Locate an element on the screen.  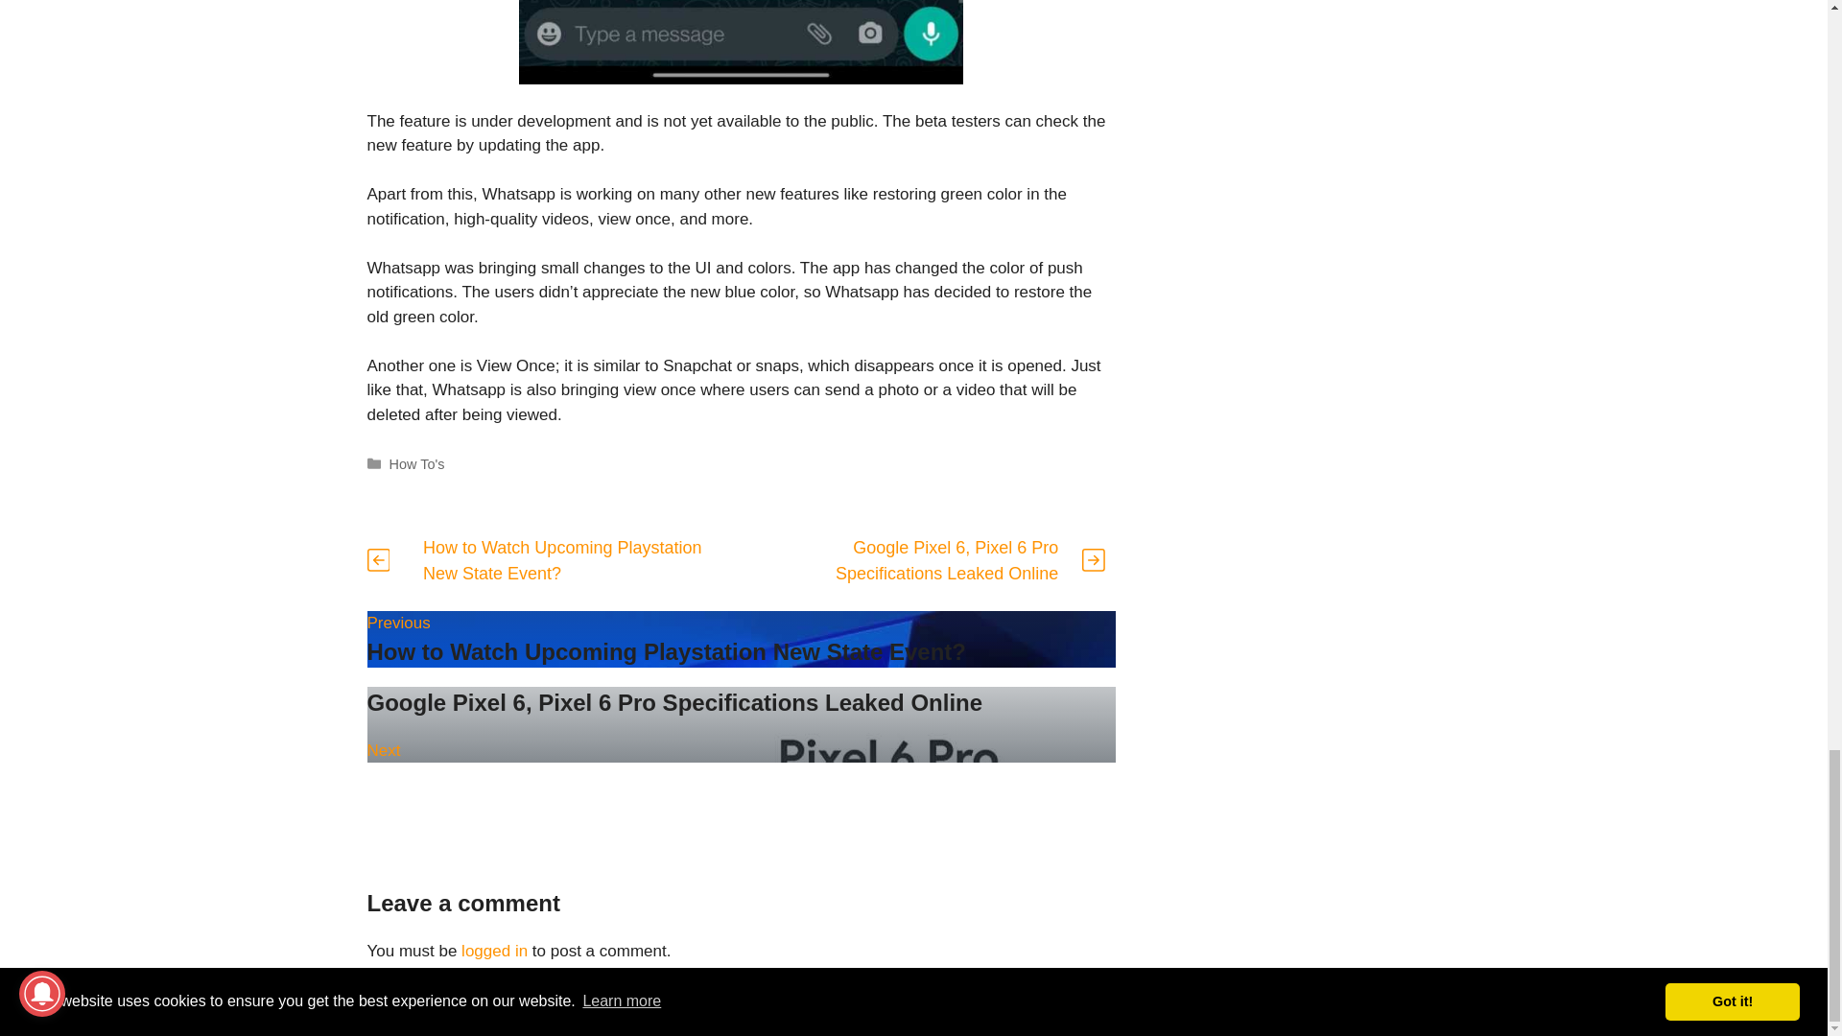
How to Watch Upcoming Playstation New State Event? is located at coordinates (562, 560).